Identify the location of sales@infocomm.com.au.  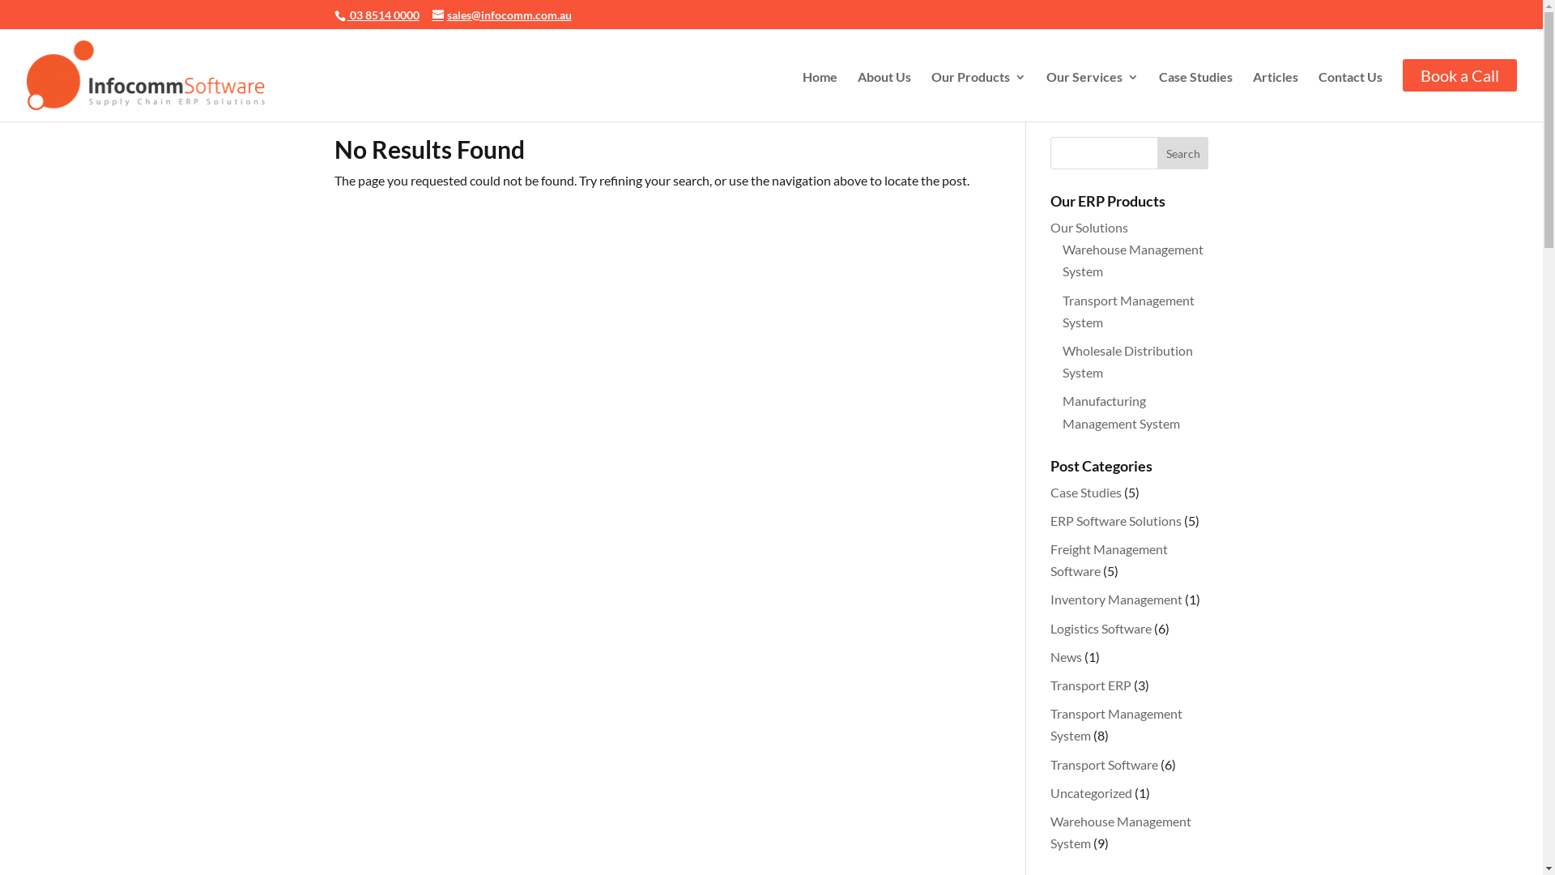
(502, 15).